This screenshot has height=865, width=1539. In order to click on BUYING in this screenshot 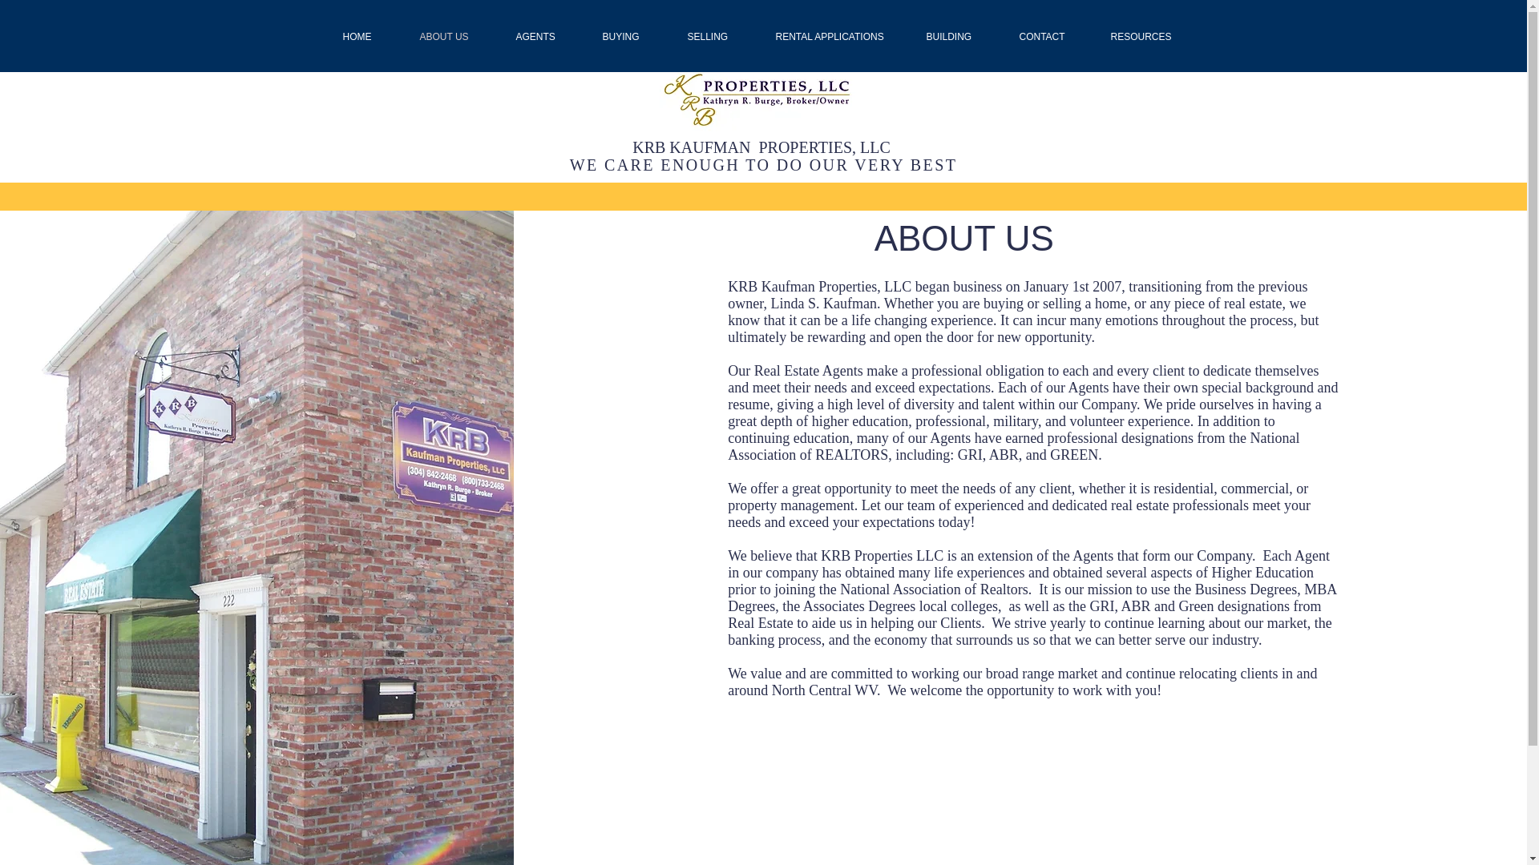, I will do `click(632, 37)`.